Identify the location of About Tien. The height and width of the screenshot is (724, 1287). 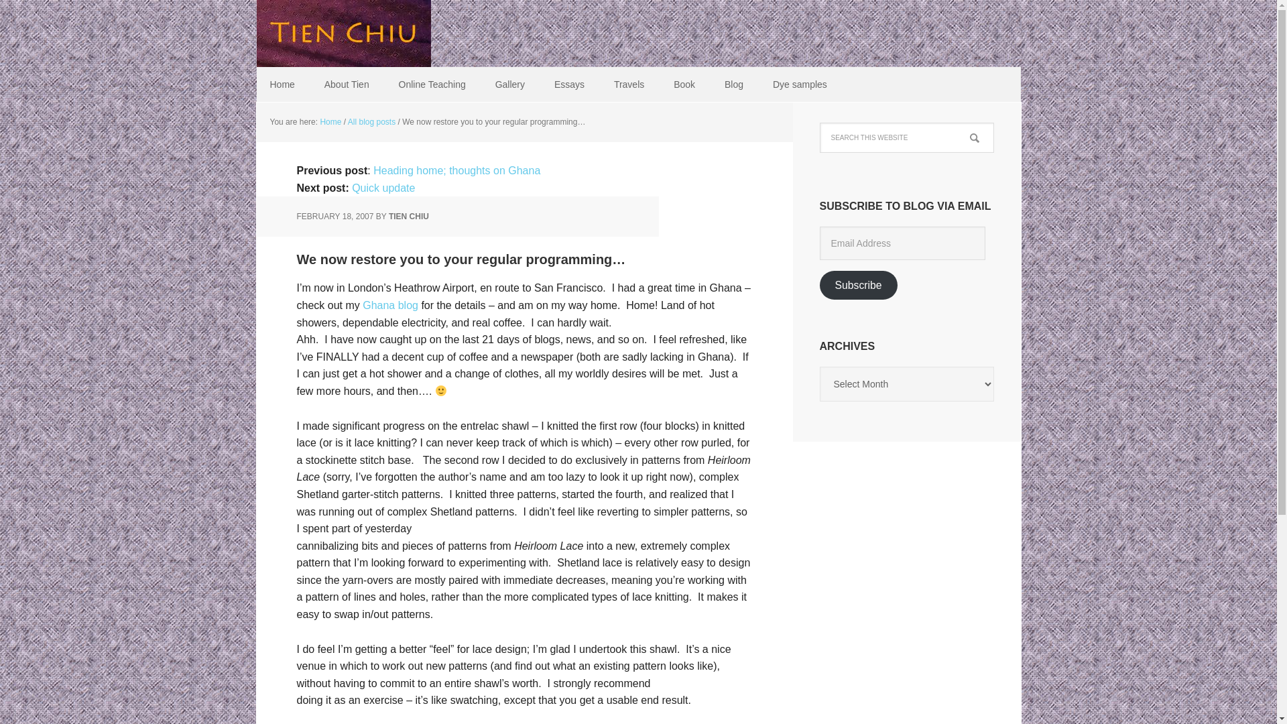
(347, 84).